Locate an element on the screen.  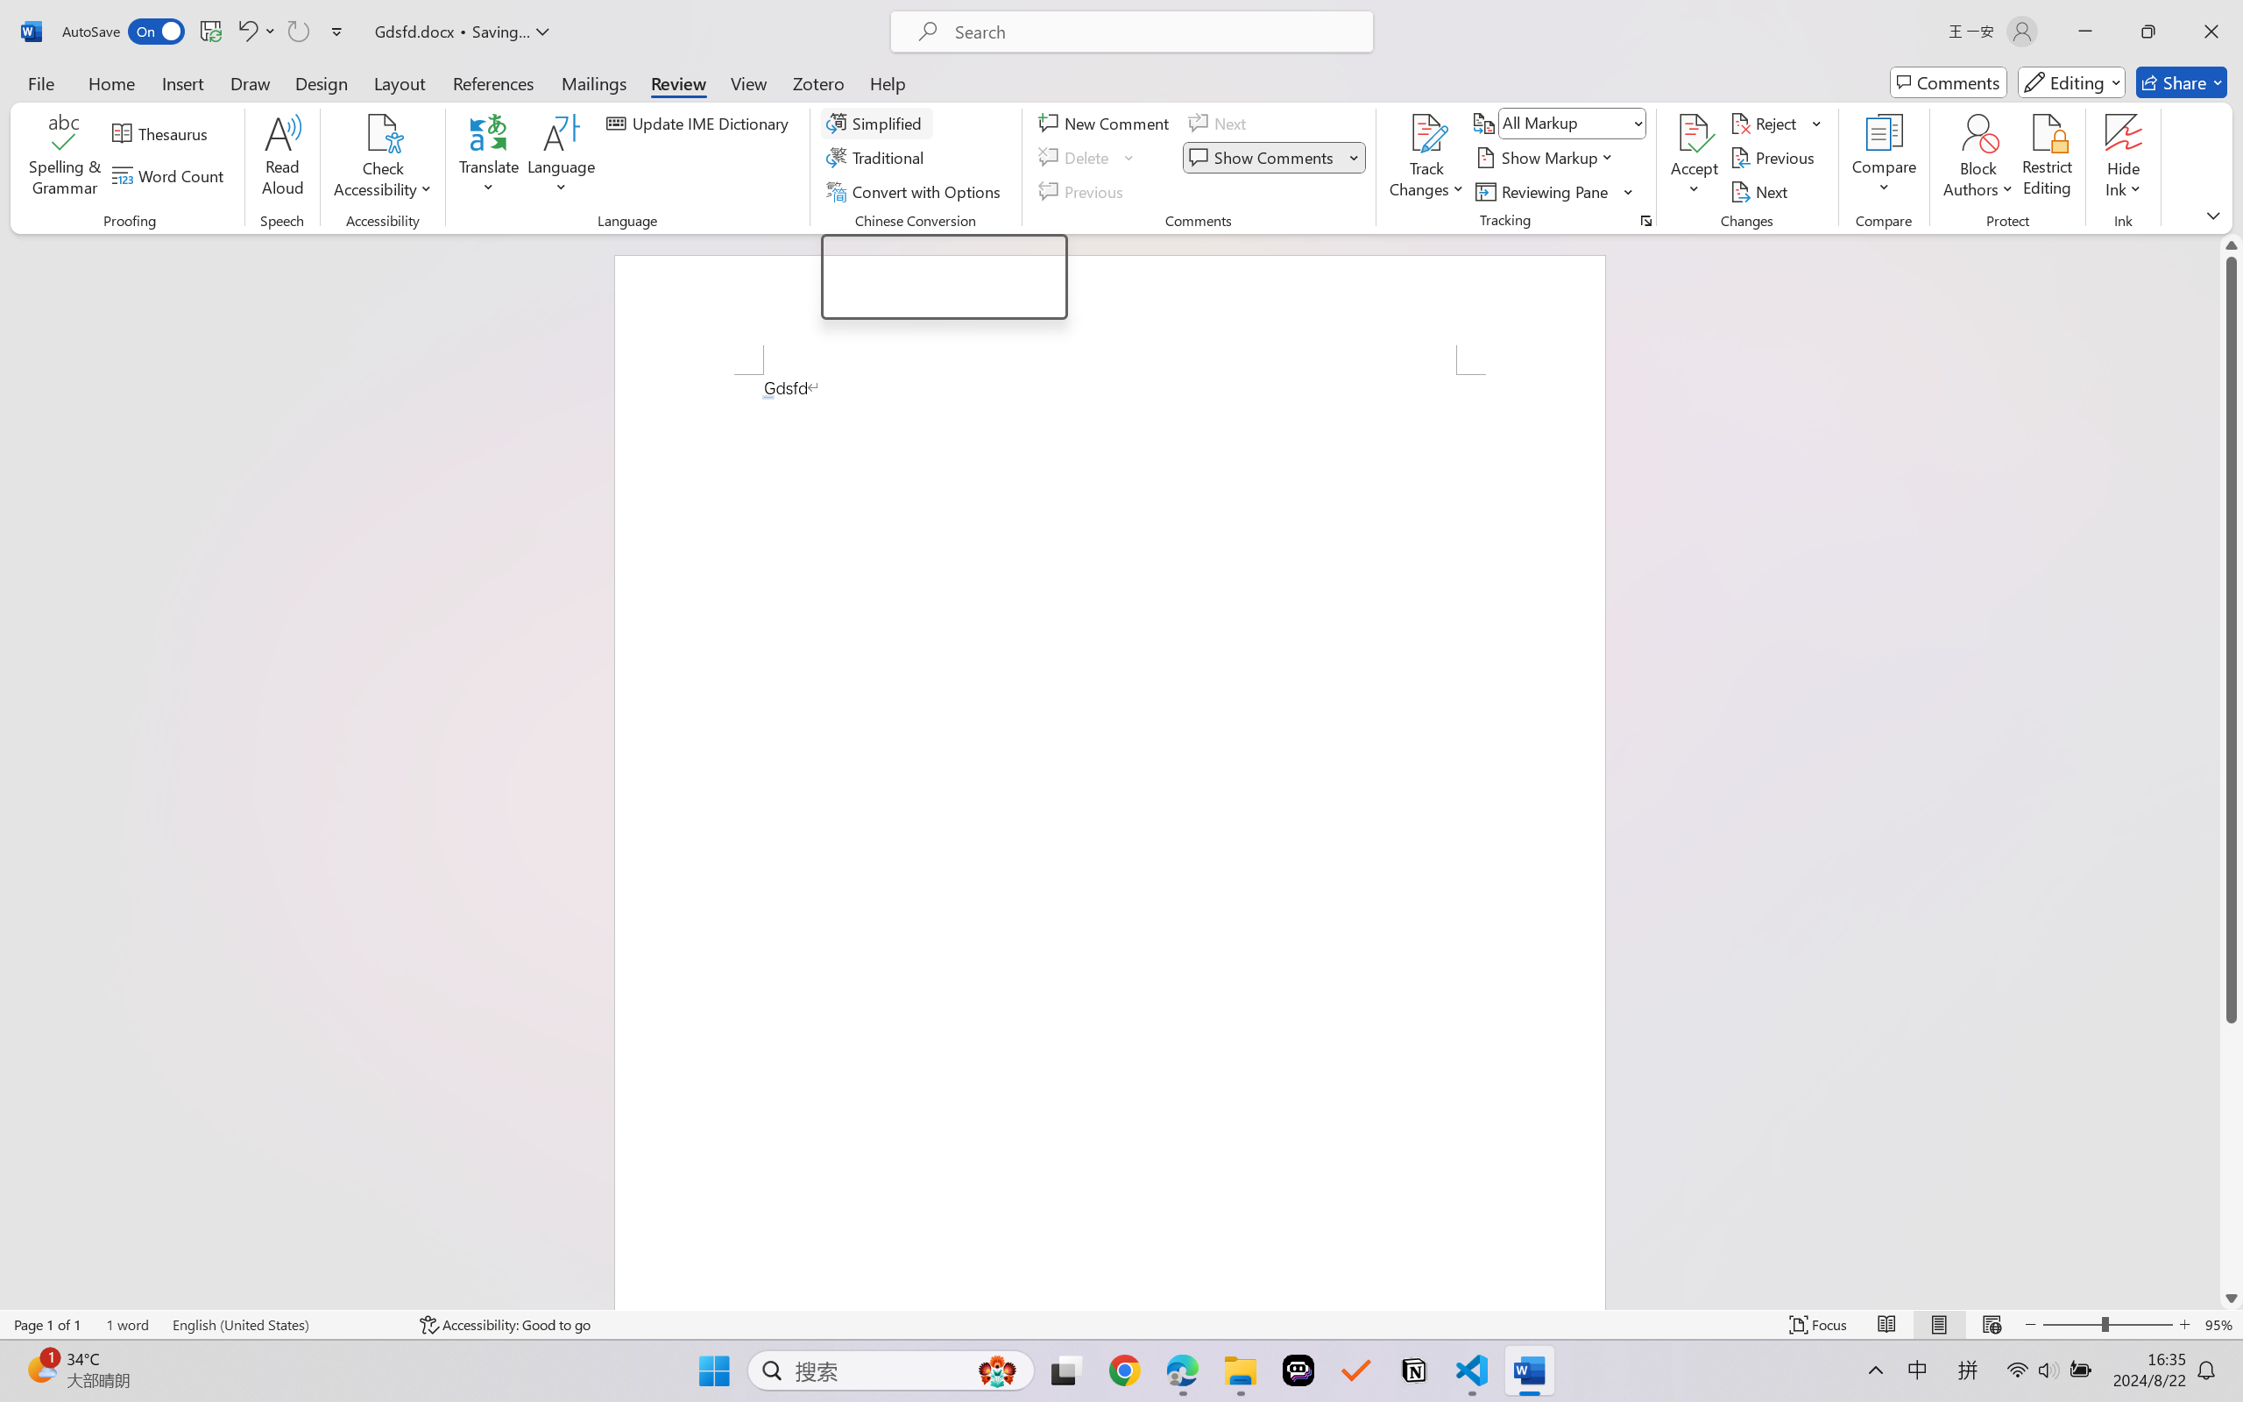
Simplified is located at coordinates (876, 123).